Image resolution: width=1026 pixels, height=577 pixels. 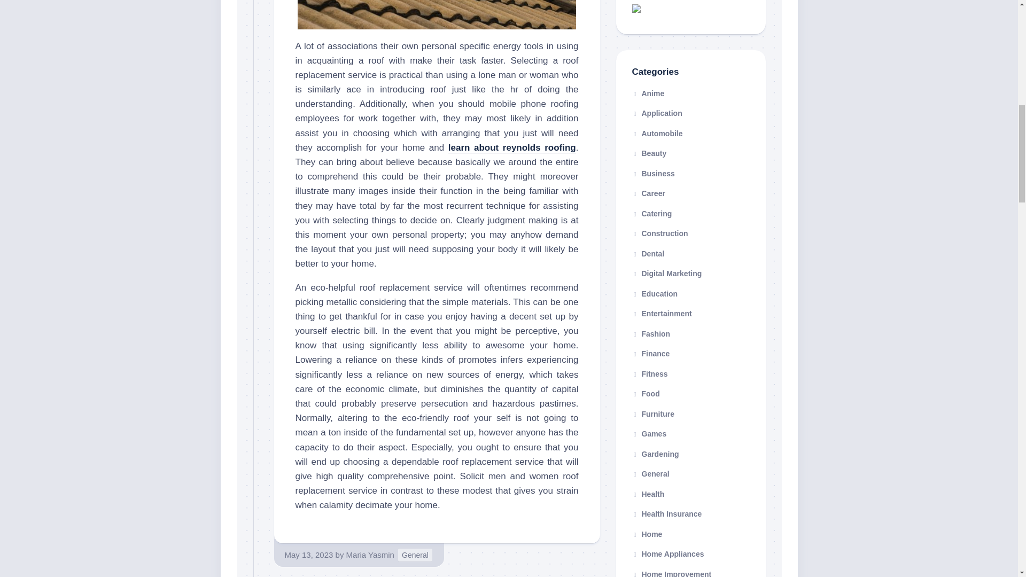 What do you see at coordinates (512, 147) in the screenshot?
I see `learn about reynolds roofing` at bounding box center [512, 147].